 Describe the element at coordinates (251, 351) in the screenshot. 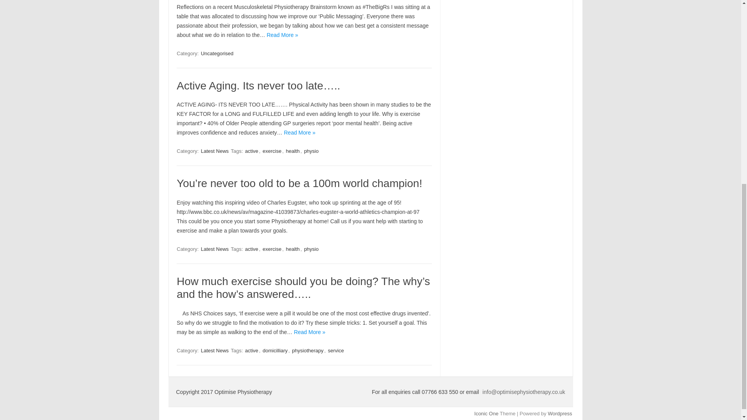

I see `active` at that location.